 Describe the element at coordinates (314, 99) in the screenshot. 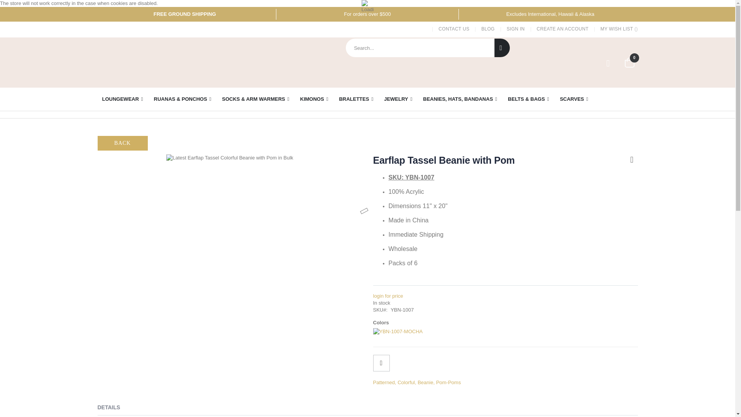

I see `Kimonos` at that location.